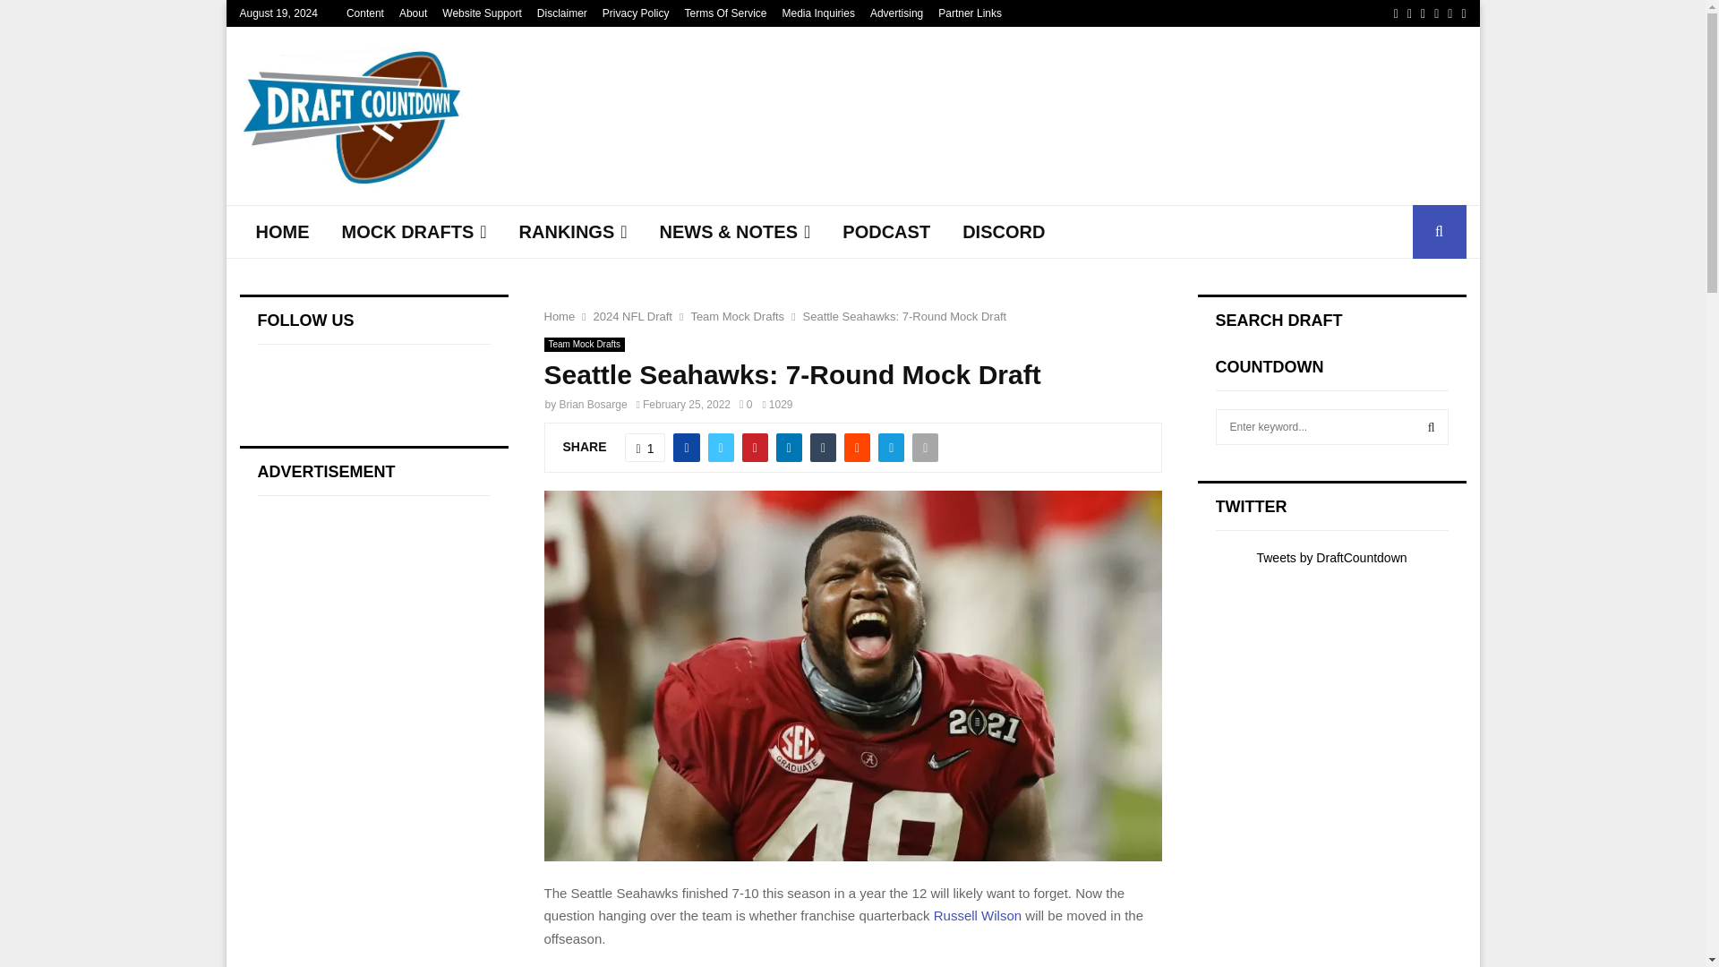  I want to click on Content, so click(365, 13).